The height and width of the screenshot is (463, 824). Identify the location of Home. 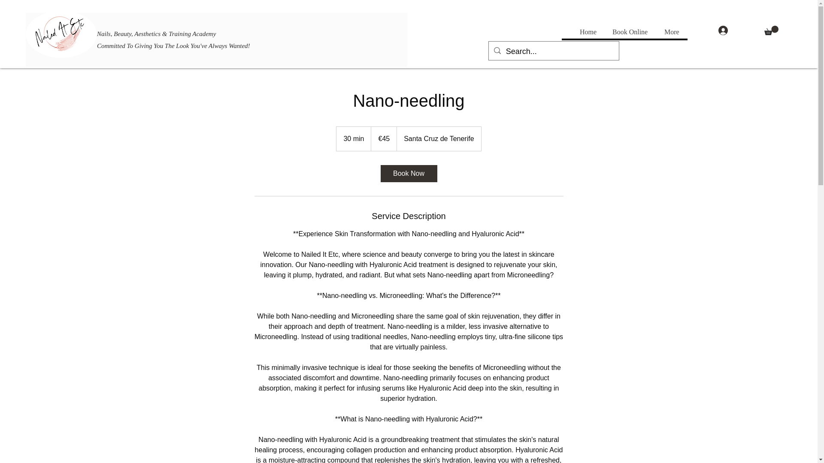
(589, 32).